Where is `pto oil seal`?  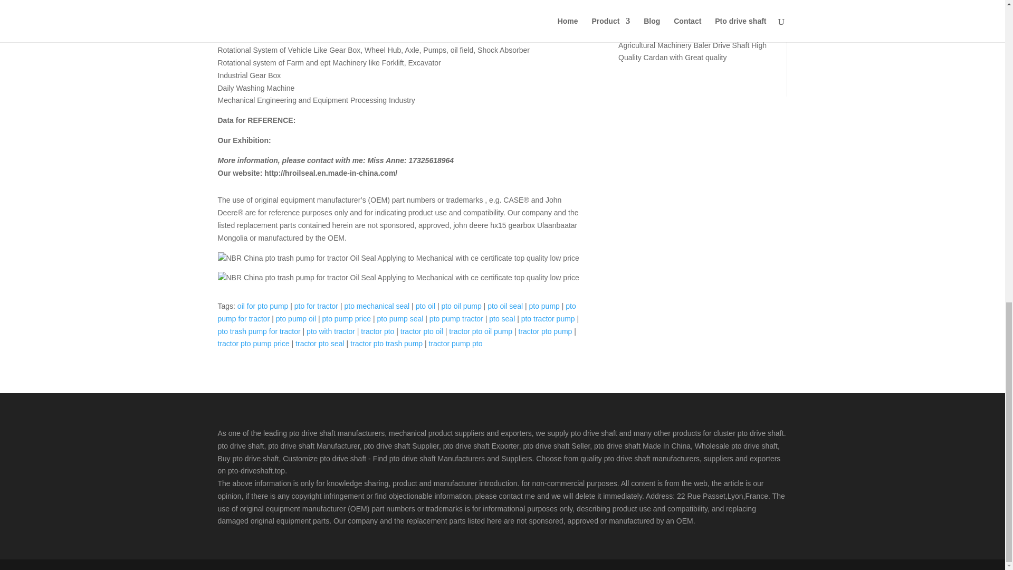 pto oil seal is located at coordinates (504, 306).